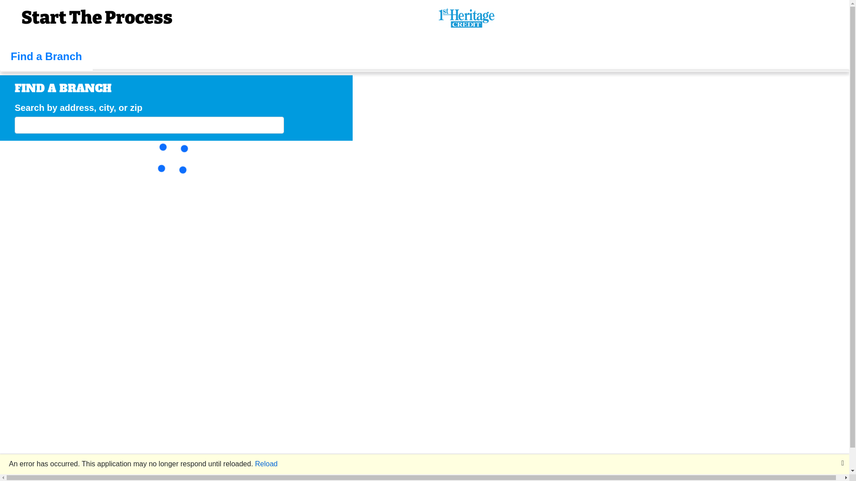  Describe the element at coordinates (267, 464) in the screenshot. I see `Reload` at that location.